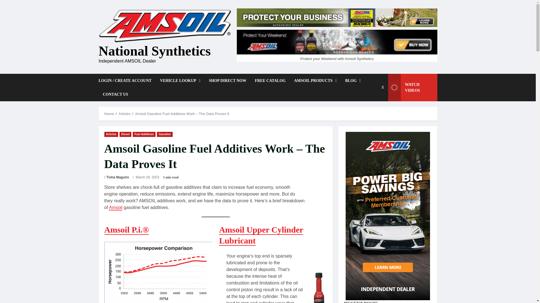  What do you see at coordinates (270, 81) in the screenshot?
I see `FREE CATALOG` at bounding box center [270, 81].